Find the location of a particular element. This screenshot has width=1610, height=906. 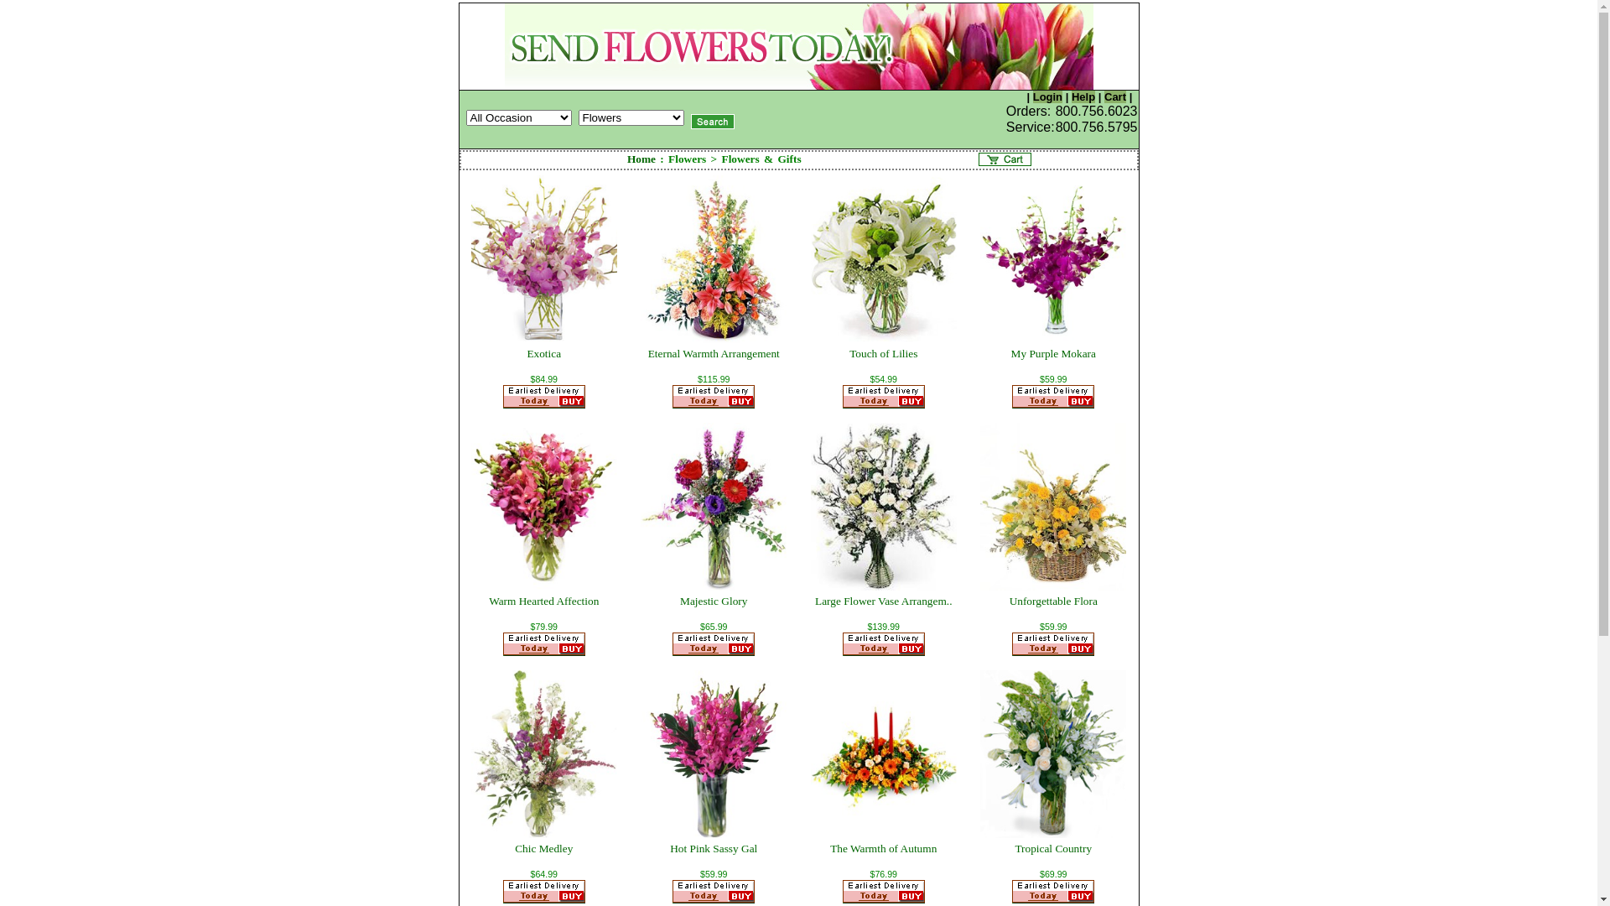

Login is located at coordinates (1048, 97).